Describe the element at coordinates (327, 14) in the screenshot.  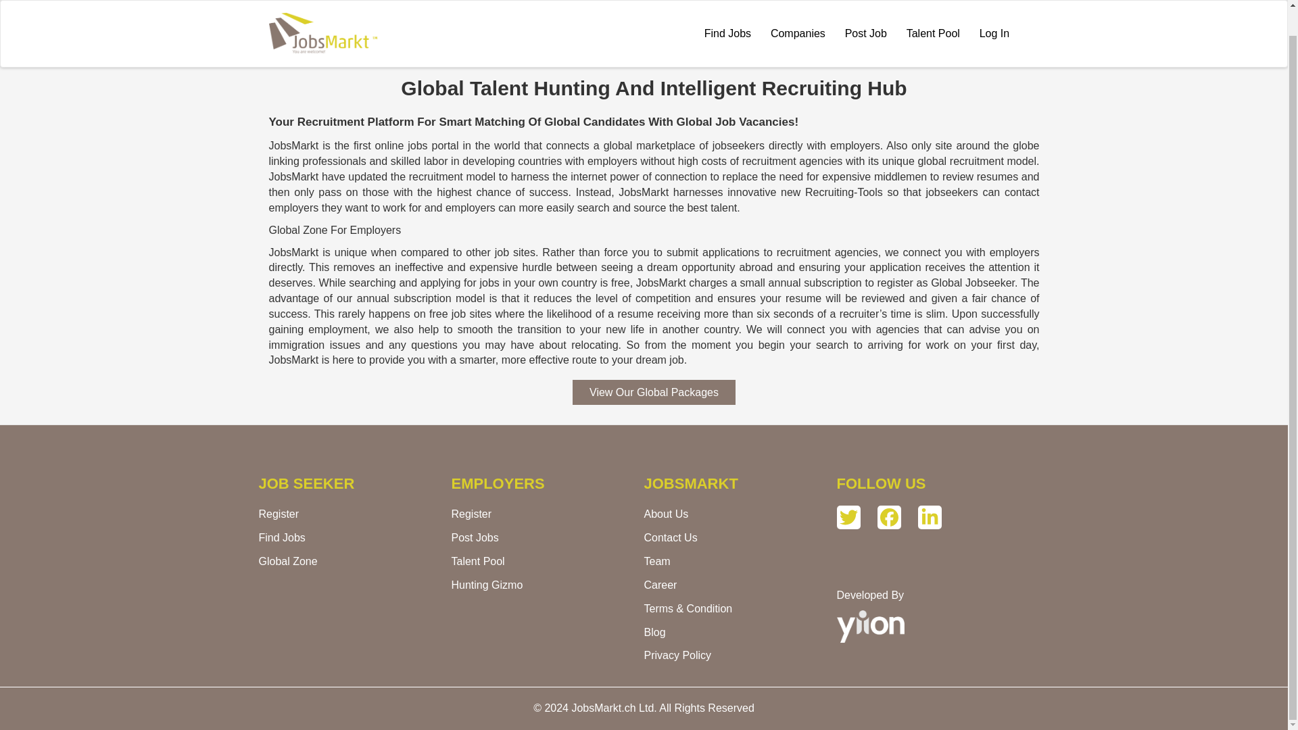
I see `Home` at that location.